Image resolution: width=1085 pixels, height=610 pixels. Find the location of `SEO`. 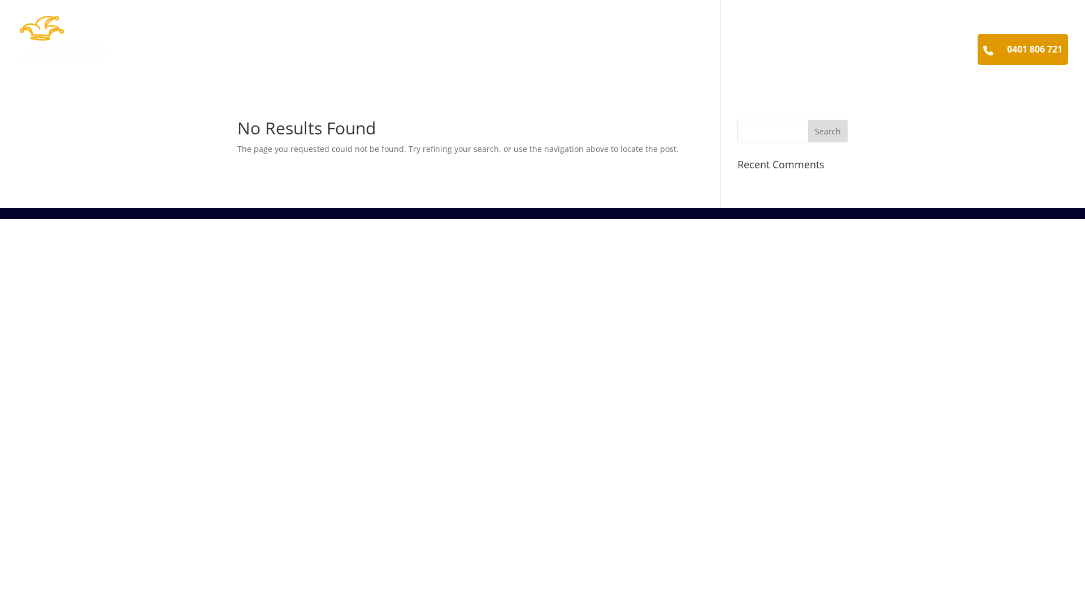

SEO is located at coordinates (600, 66).